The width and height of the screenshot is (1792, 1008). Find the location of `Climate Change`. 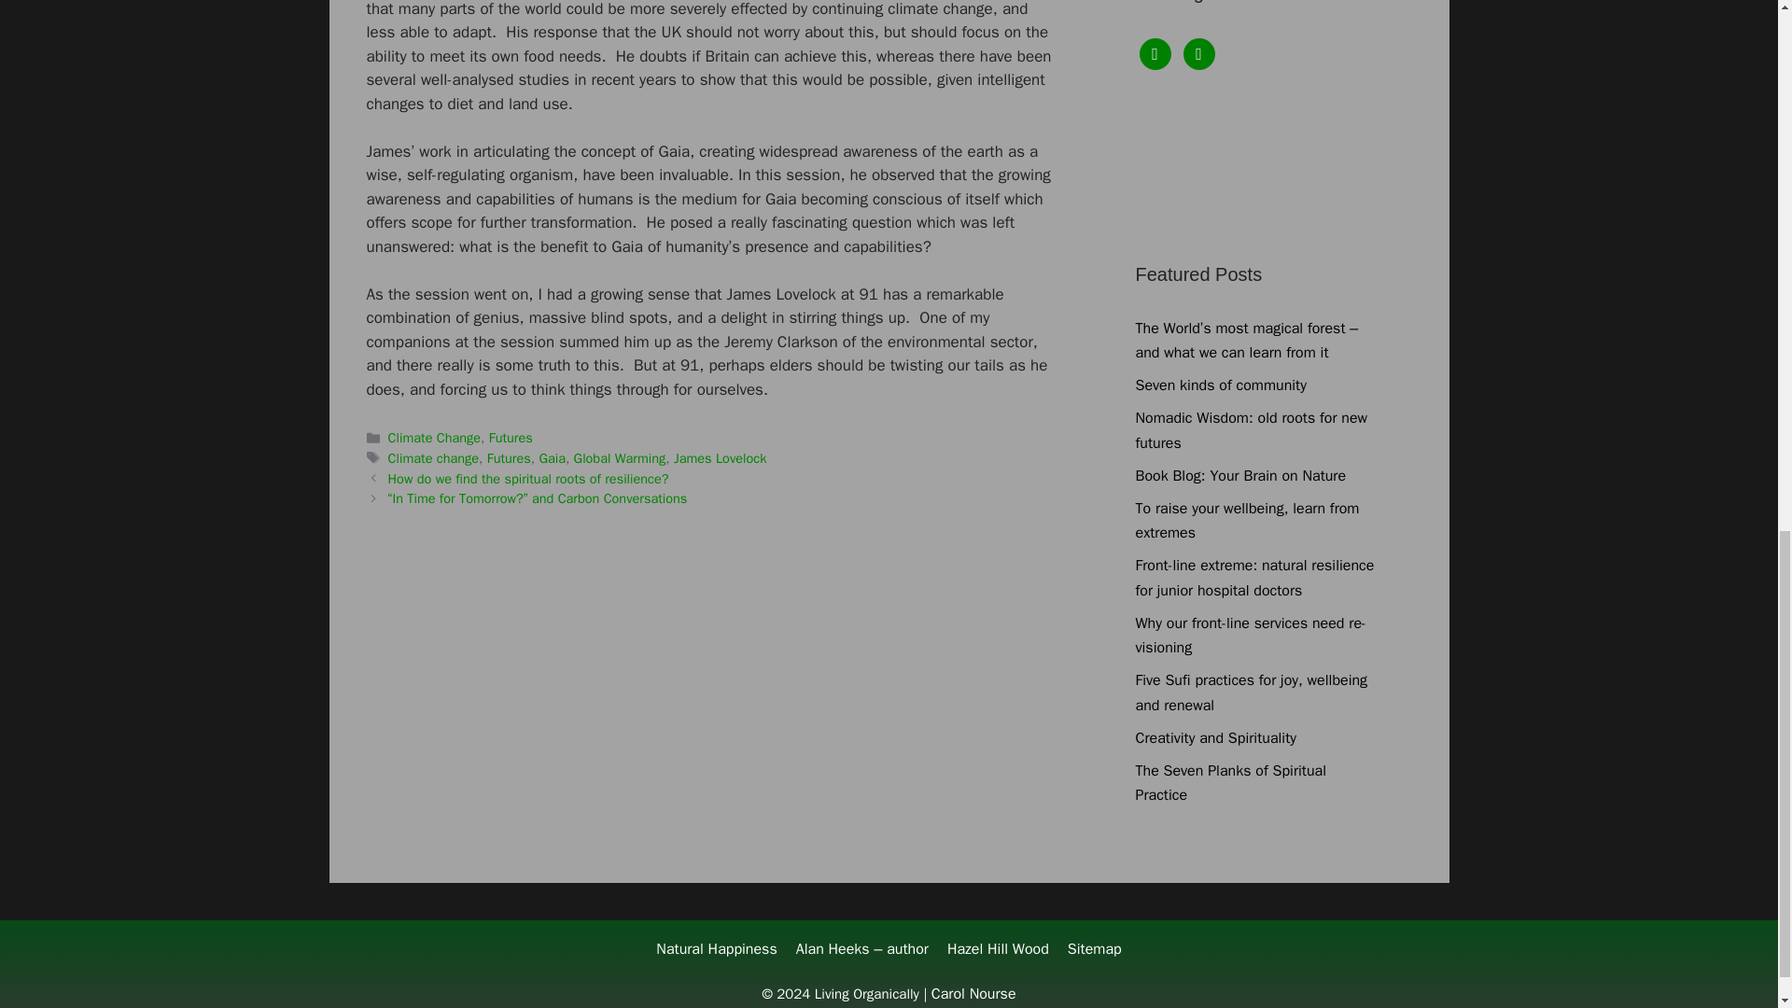

Climate Change is located at coordinates (434, 438).